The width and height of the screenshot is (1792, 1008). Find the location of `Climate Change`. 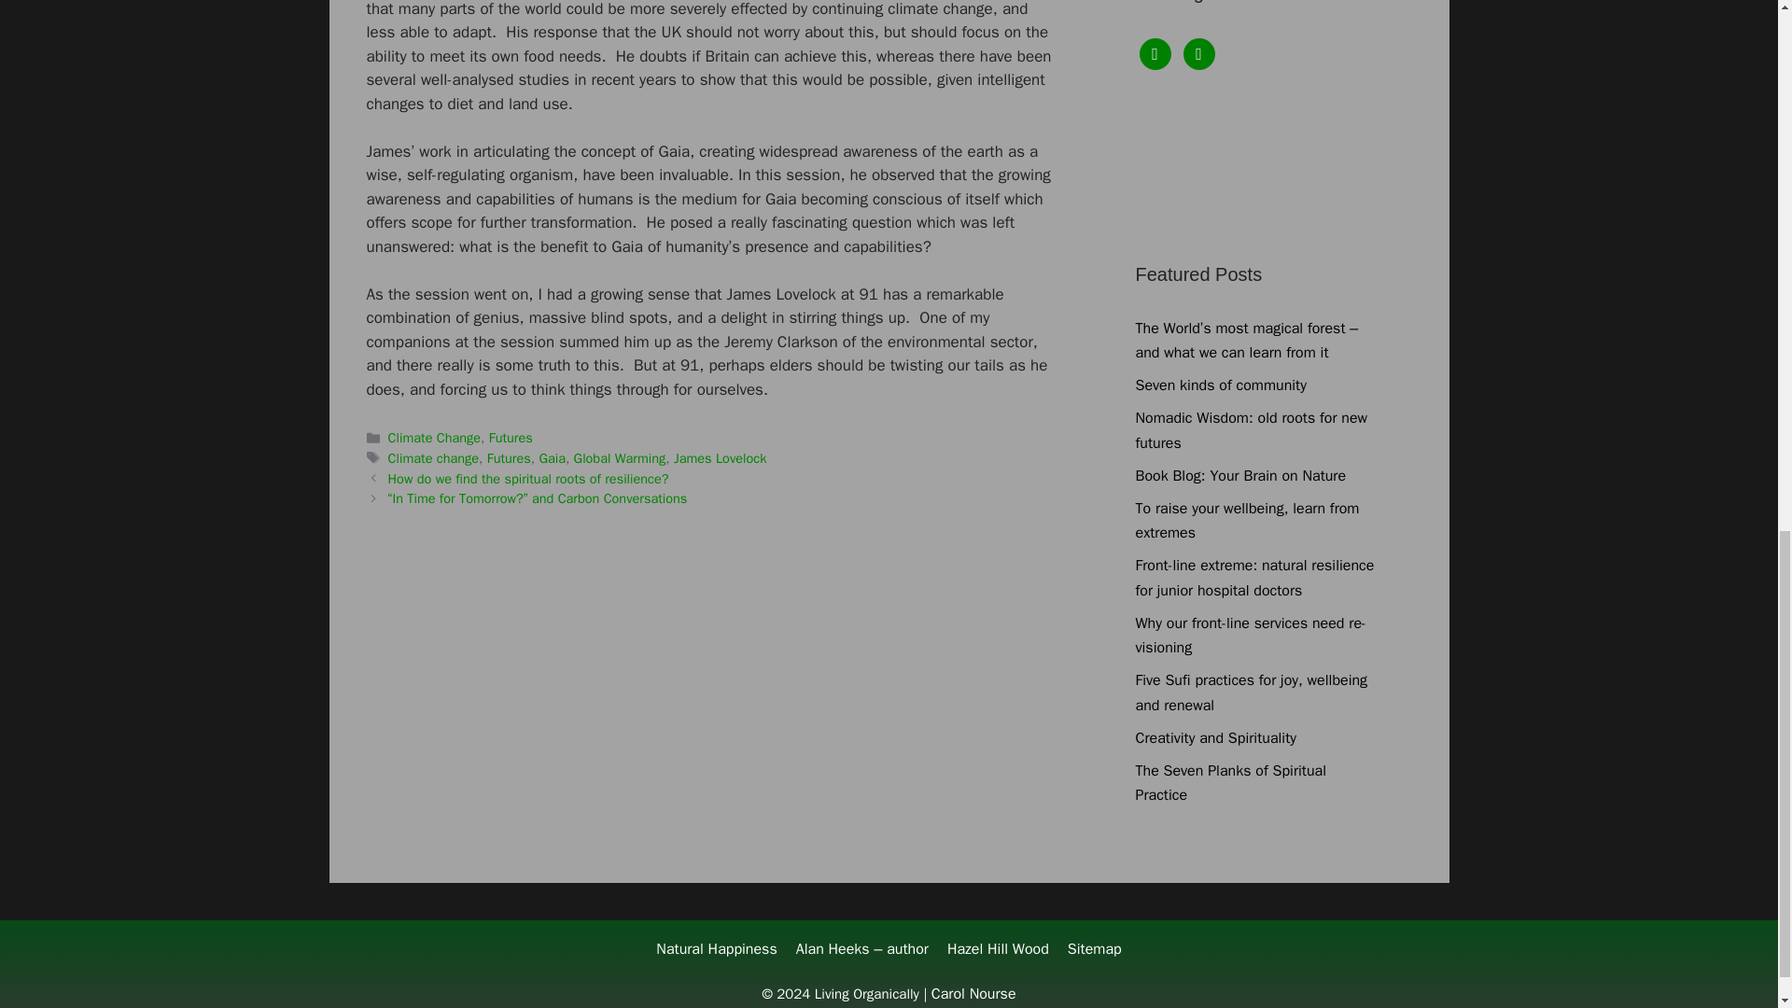

Climate Change is located at coordinates (434, 438).